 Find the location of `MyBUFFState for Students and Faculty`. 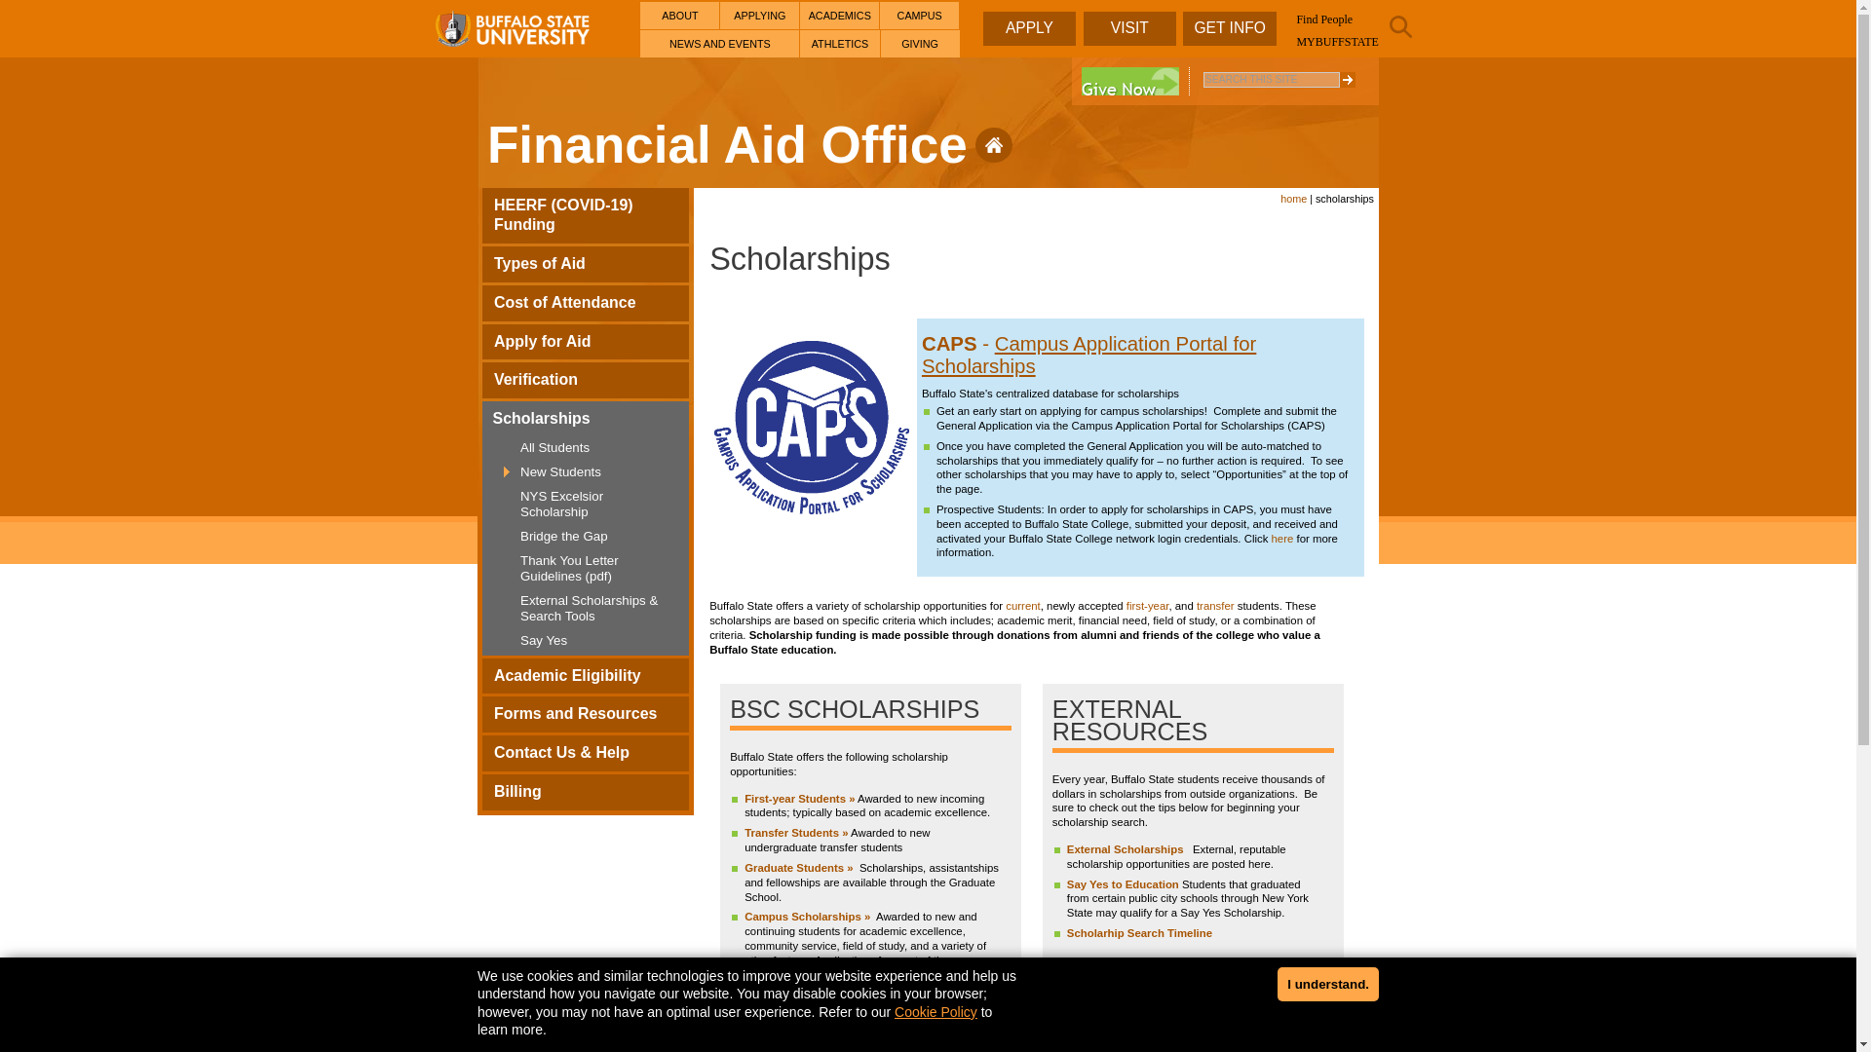

MyBUFFState for Students and Faculty is located at coordinates (1337, 41).